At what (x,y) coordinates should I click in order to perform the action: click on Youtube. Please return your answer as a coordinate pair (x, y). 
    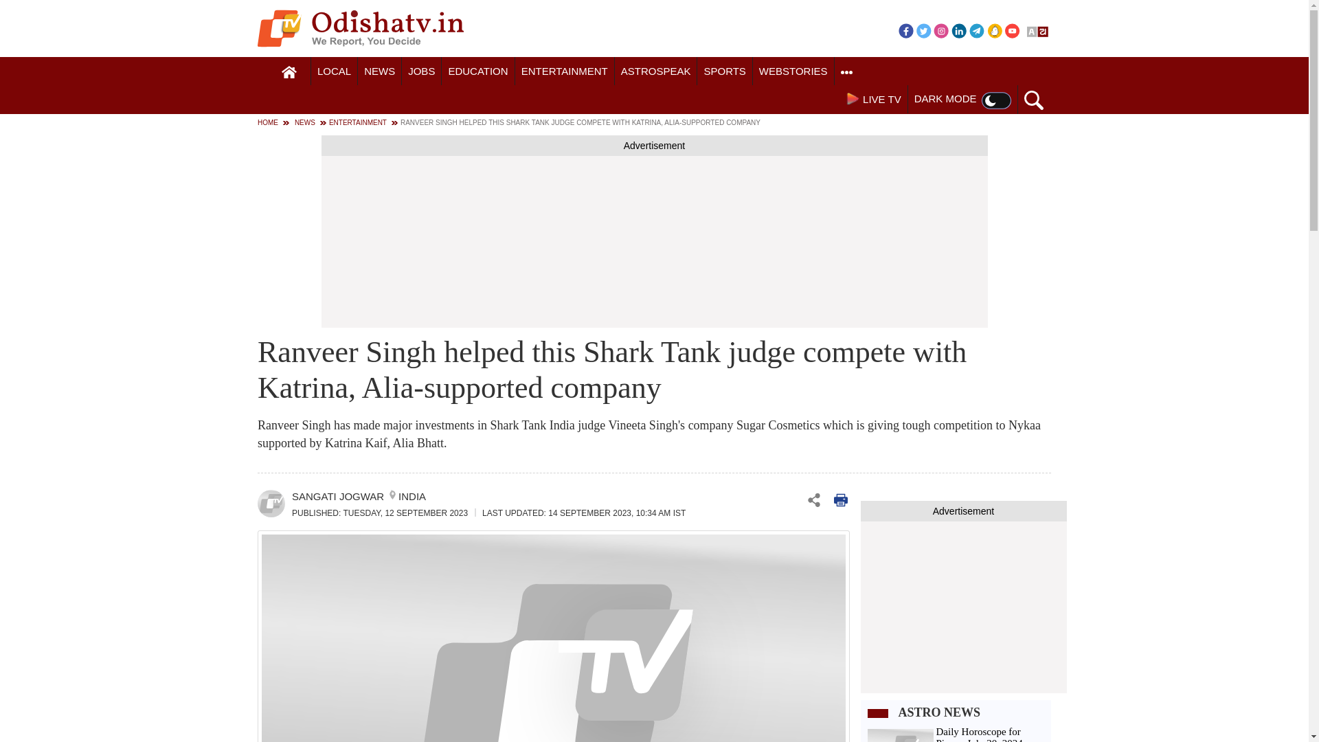
    Looking at the image, I should click on (1013, 30).